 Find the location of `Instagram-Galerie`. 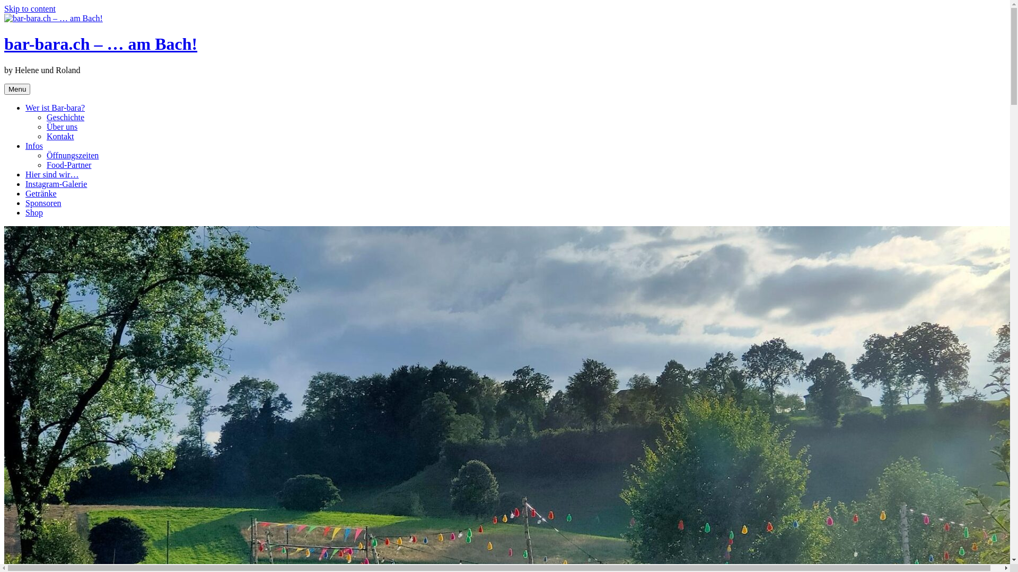

Instagram-Galerie is located at coordinates (56, 184).